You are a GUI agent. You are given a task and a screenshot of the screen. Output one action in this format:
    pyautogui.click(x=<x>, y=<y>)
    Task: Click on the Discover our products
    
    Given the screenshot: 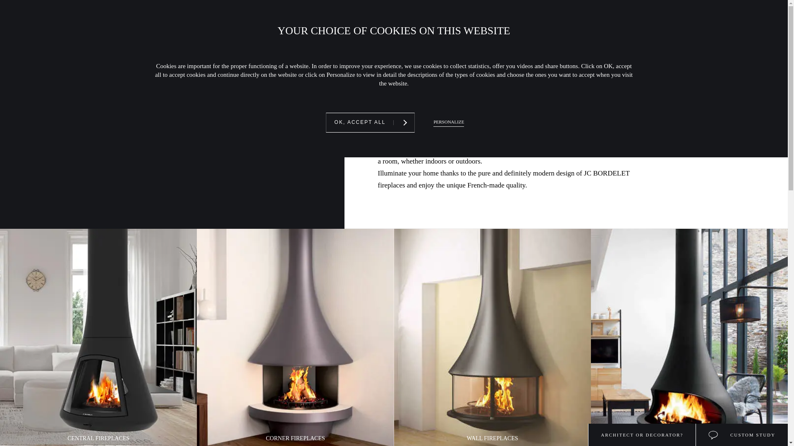 What is the action you would take?
    pyautogui.click(x=148, y=50)
    